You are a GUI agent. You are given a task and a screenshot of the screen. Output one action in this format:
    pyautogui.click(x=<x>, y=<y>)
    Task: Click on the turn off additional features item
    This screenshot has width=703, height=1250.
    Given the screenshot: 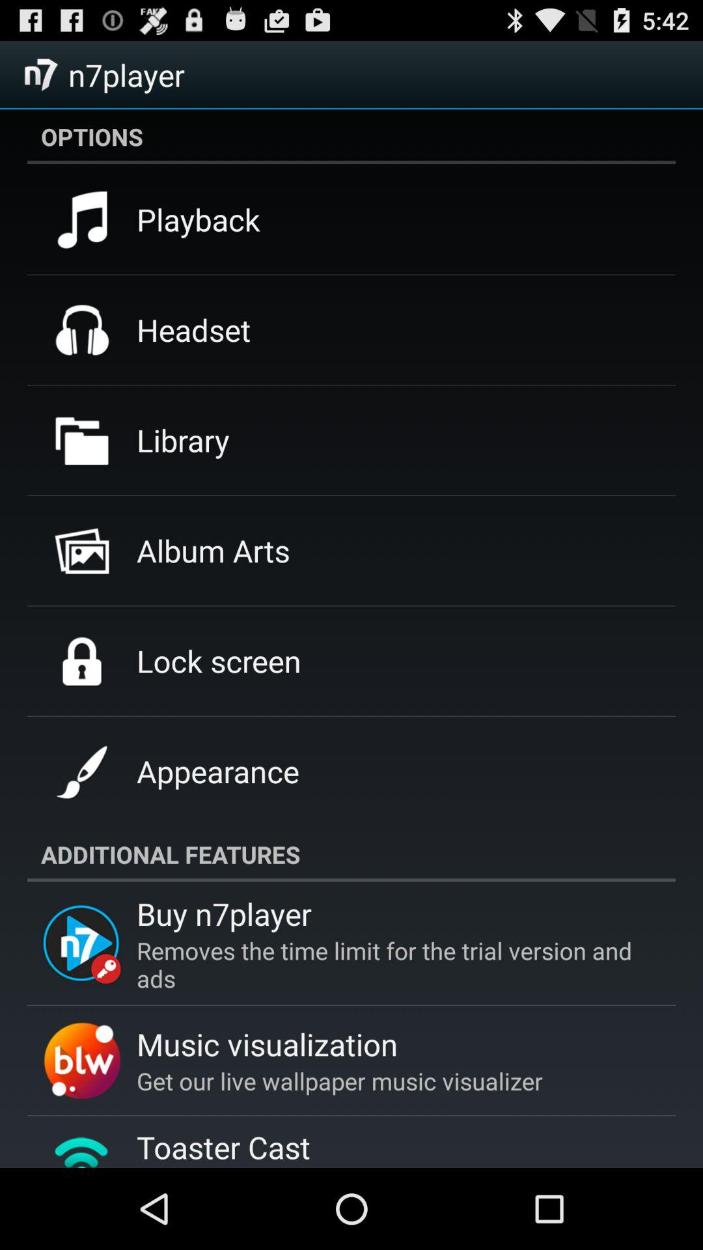 What is the action you would take?
    pyautogui.click(x=351, y=854)
    